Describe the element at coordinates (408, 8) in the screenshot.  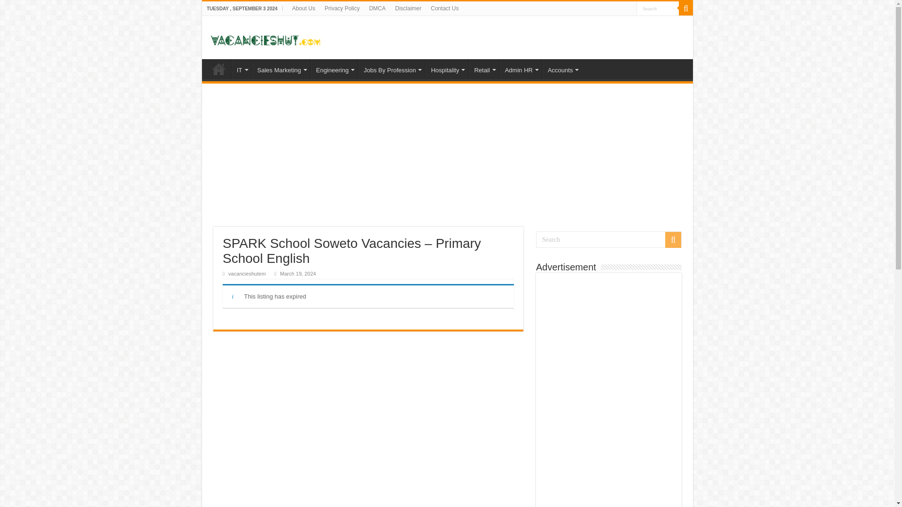
I see `Disclaimer` at that location.